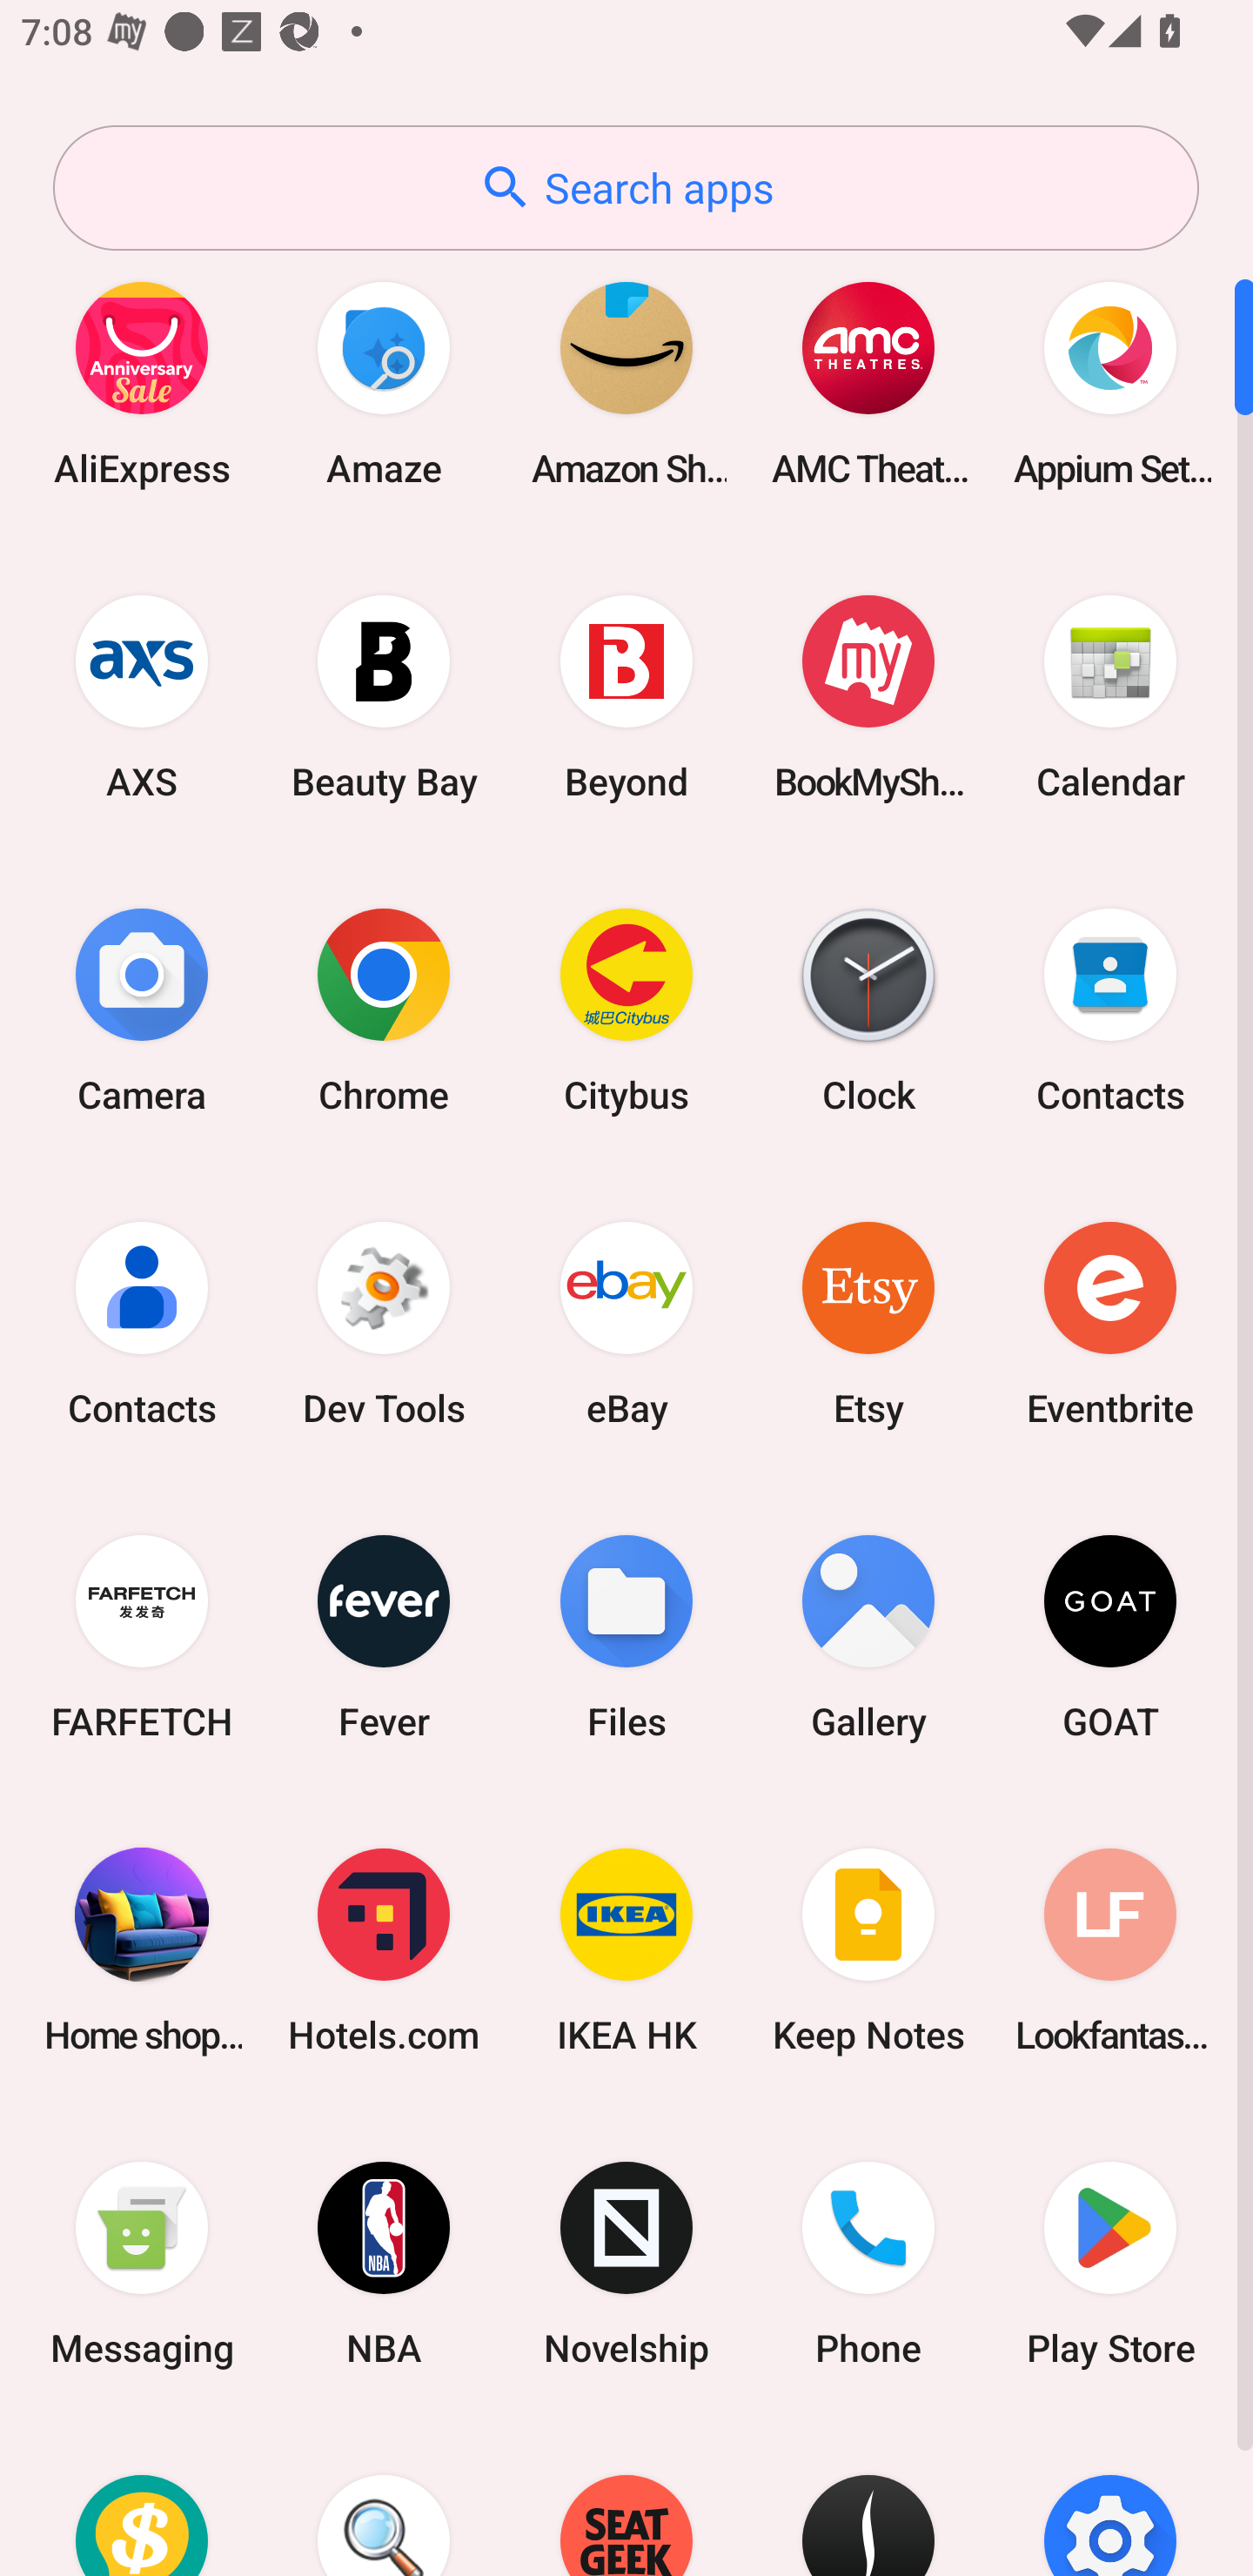 This screenshot has width=1253, height=2576. Describe the element at coordinates (626, 383) in the screenshot. I see `Amazon Shopping` at that location.